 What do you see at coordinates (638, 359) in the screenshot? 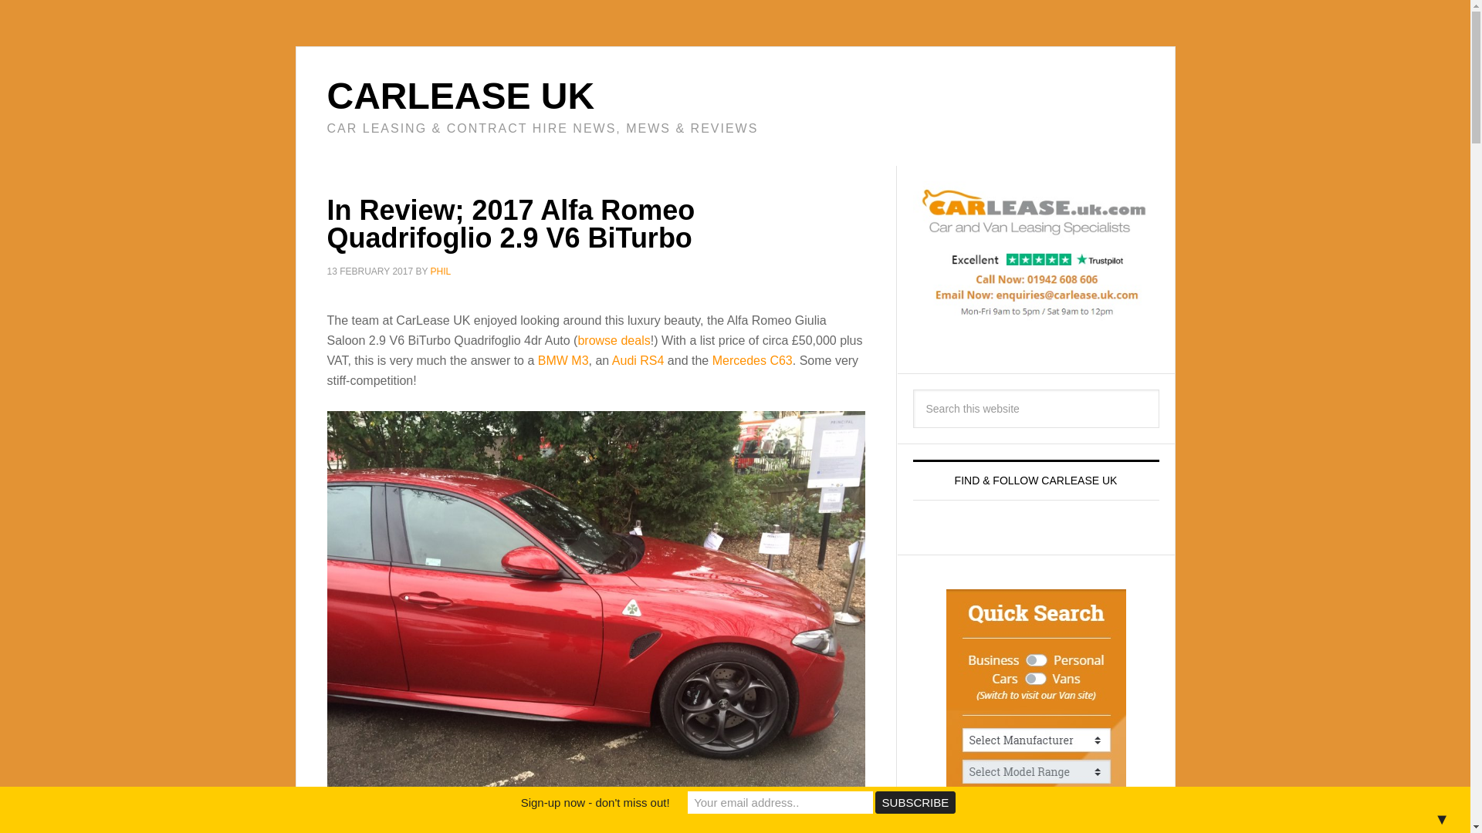
I see `Audi RS4` at bounding box center [638, 359].